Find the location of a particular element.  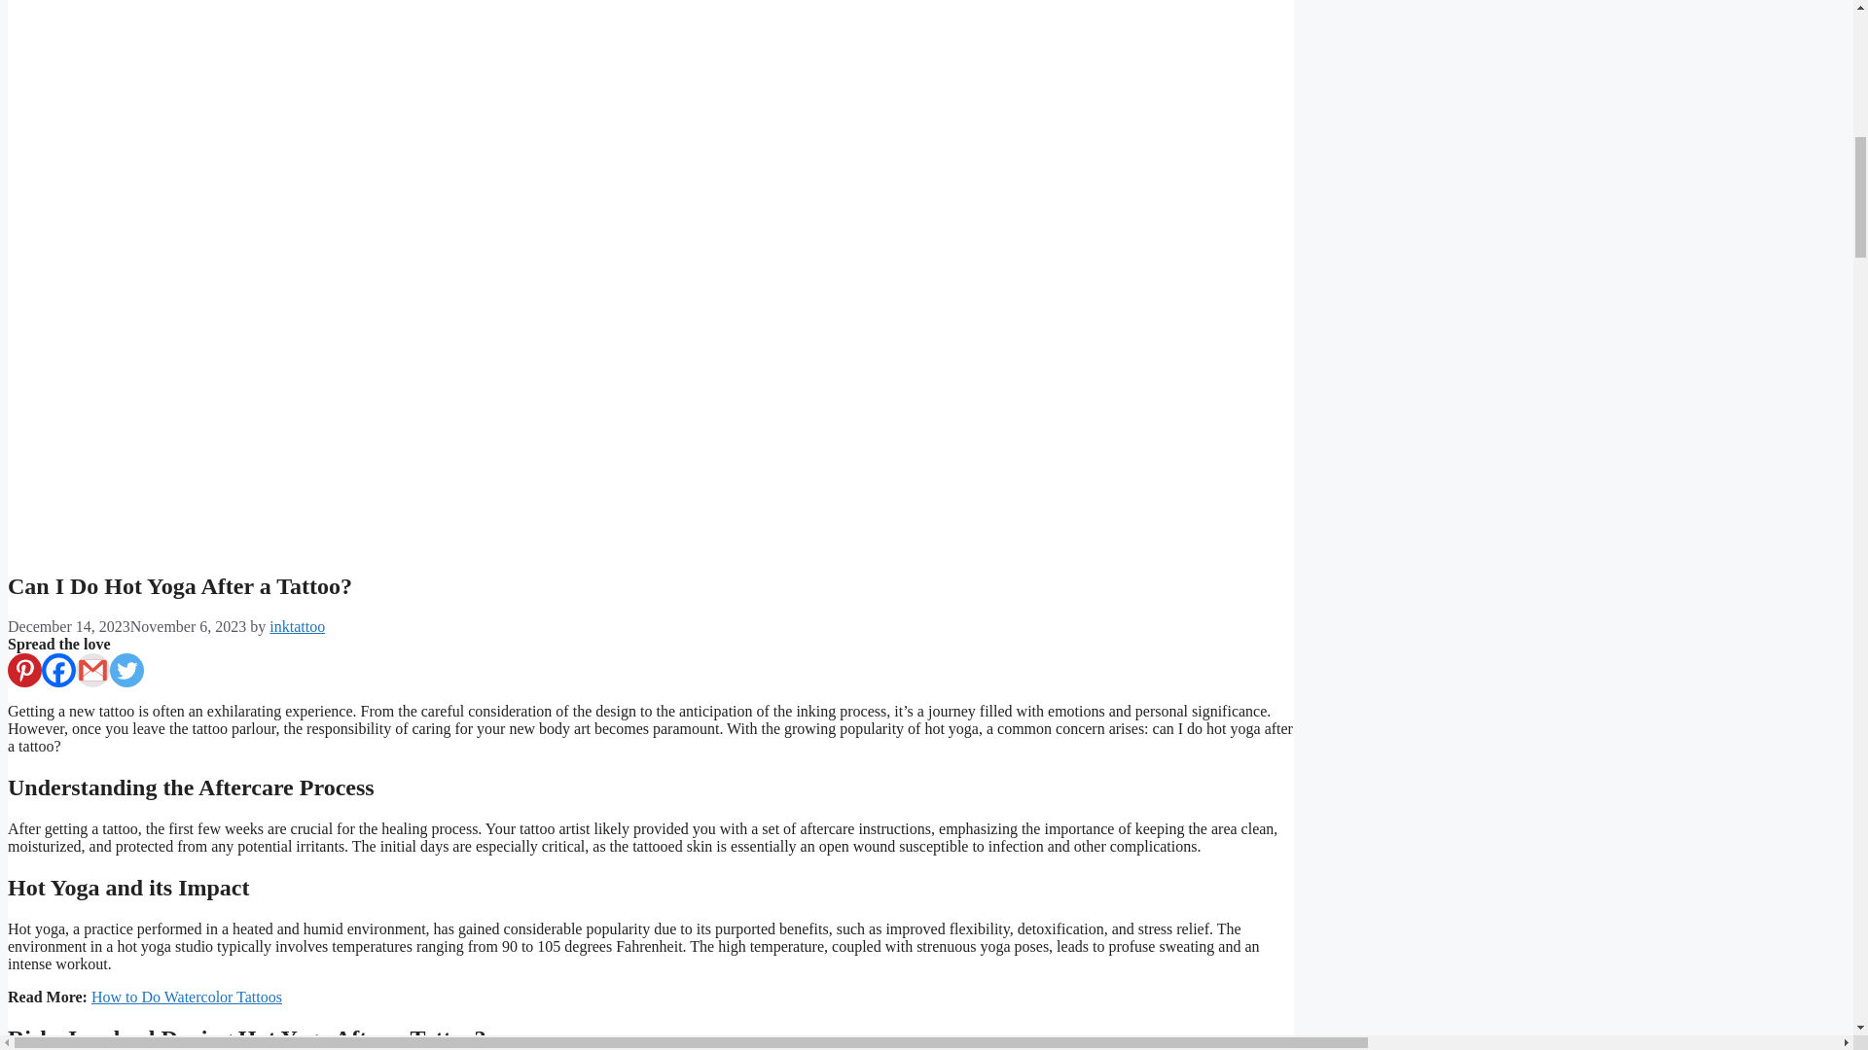

Google Gmail is located at coordinates (93, 670).